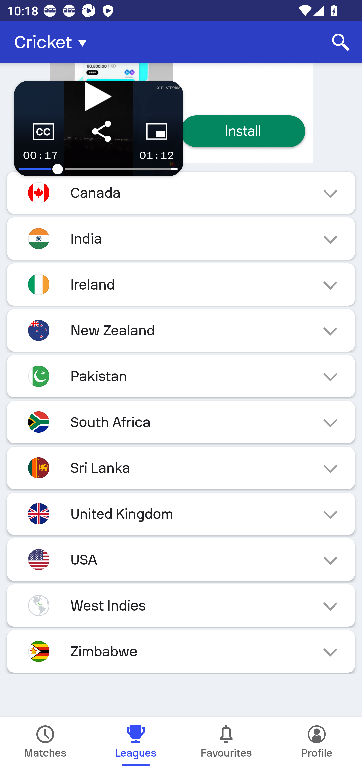 This screenshot has height=766, width=362. Describe the element at coordinates (181, 468) in the screenshot. I see `Sri Lanka` at that location.